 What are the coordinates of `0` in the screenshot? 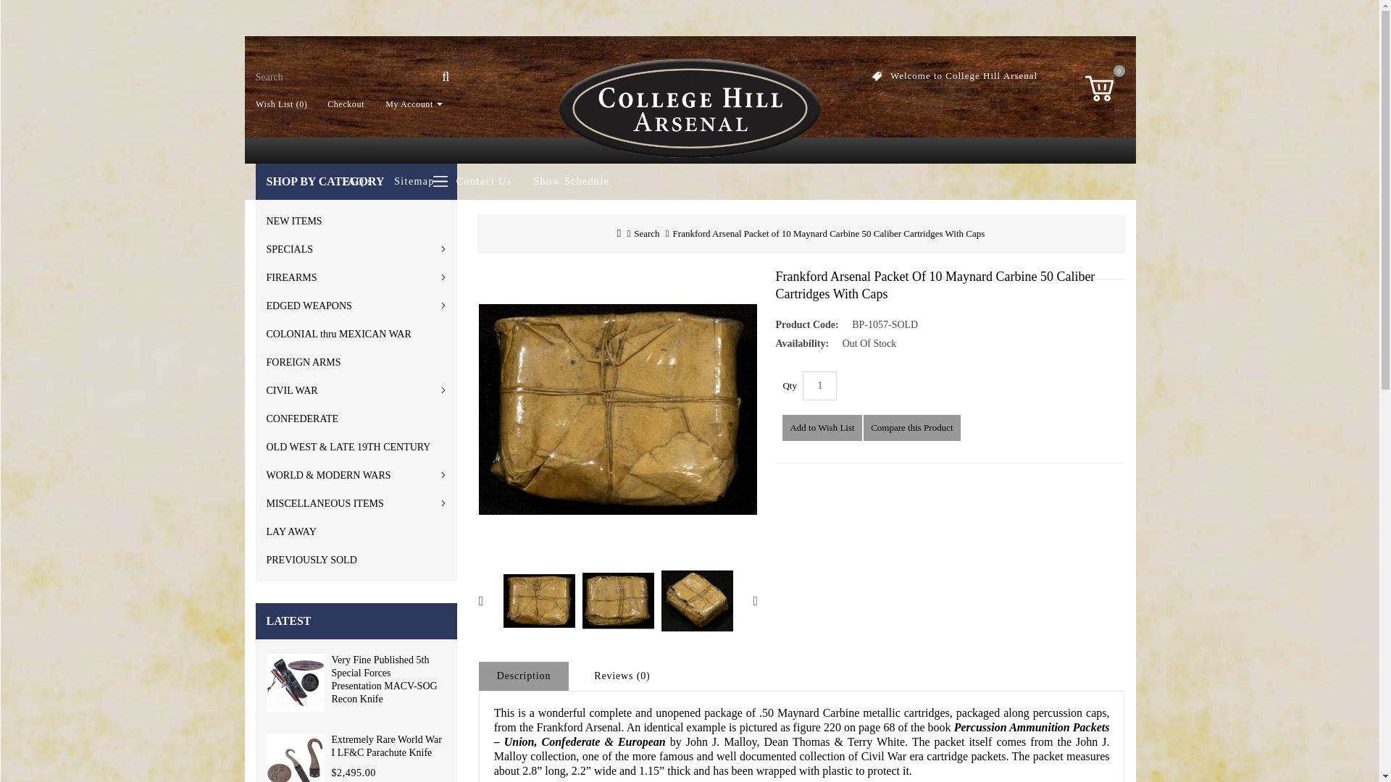 It's located at (1098, 85).